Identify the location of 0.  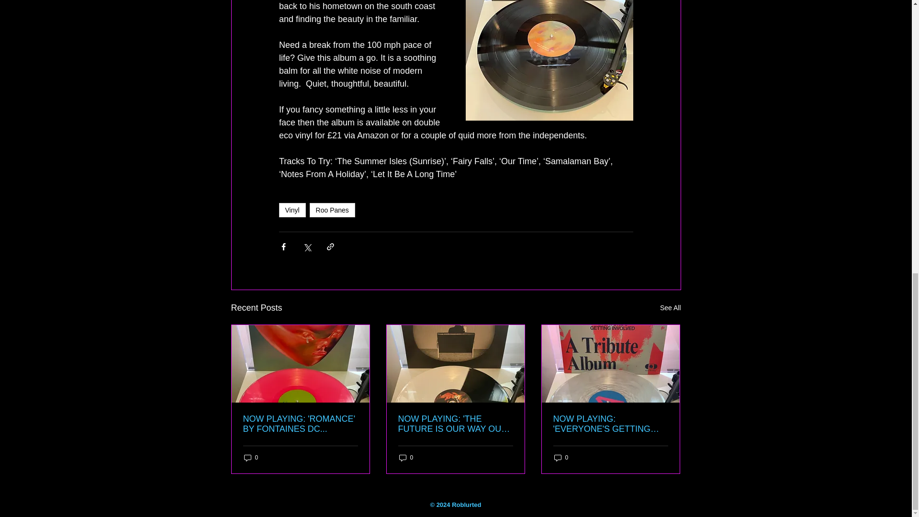
(406, 458).